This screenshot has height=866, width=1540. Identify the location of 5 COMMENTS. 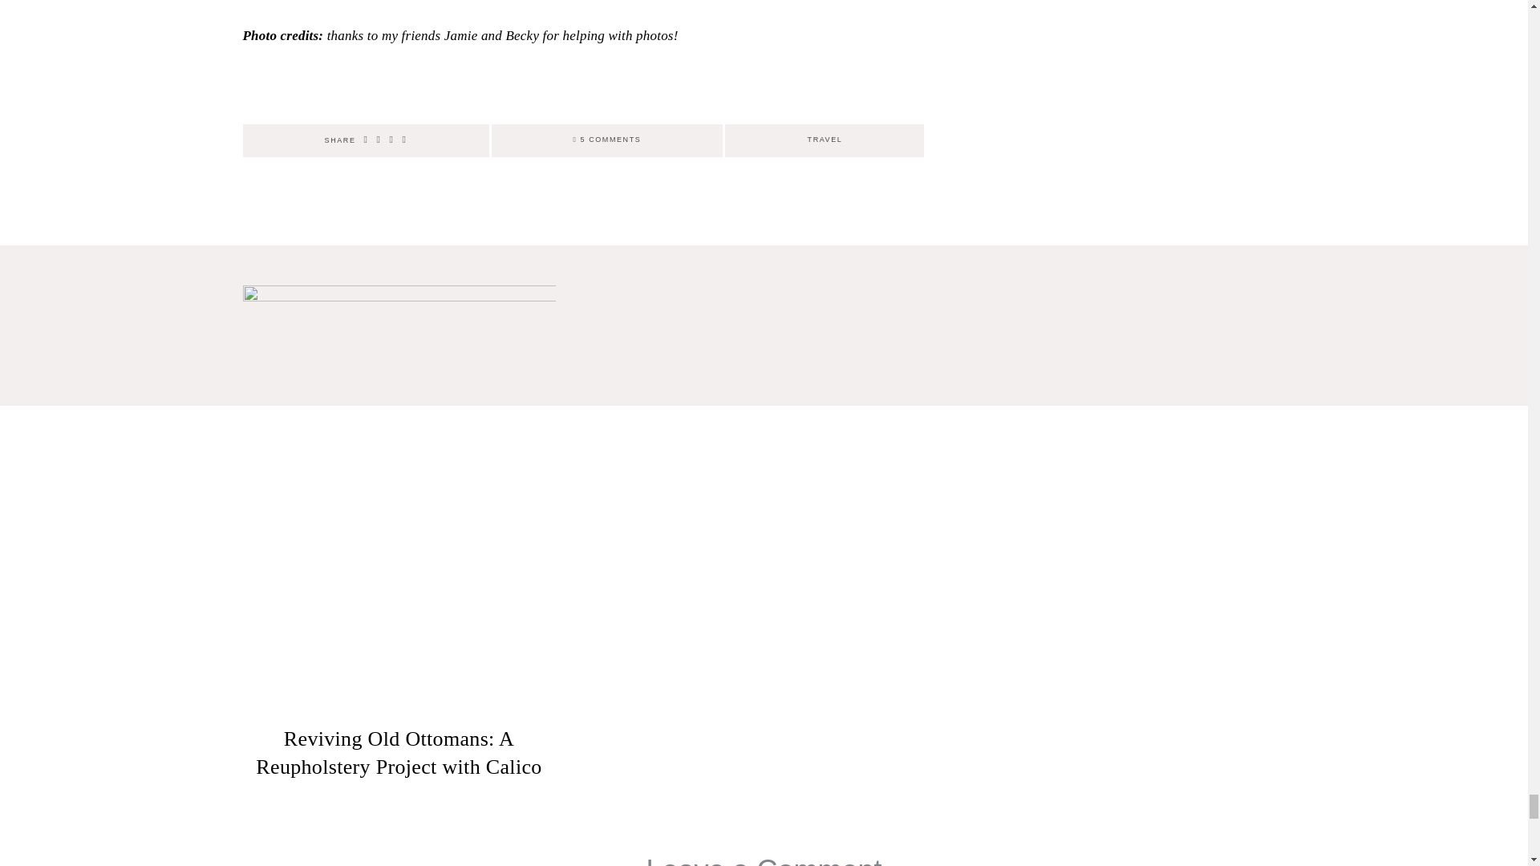
(607, 140).